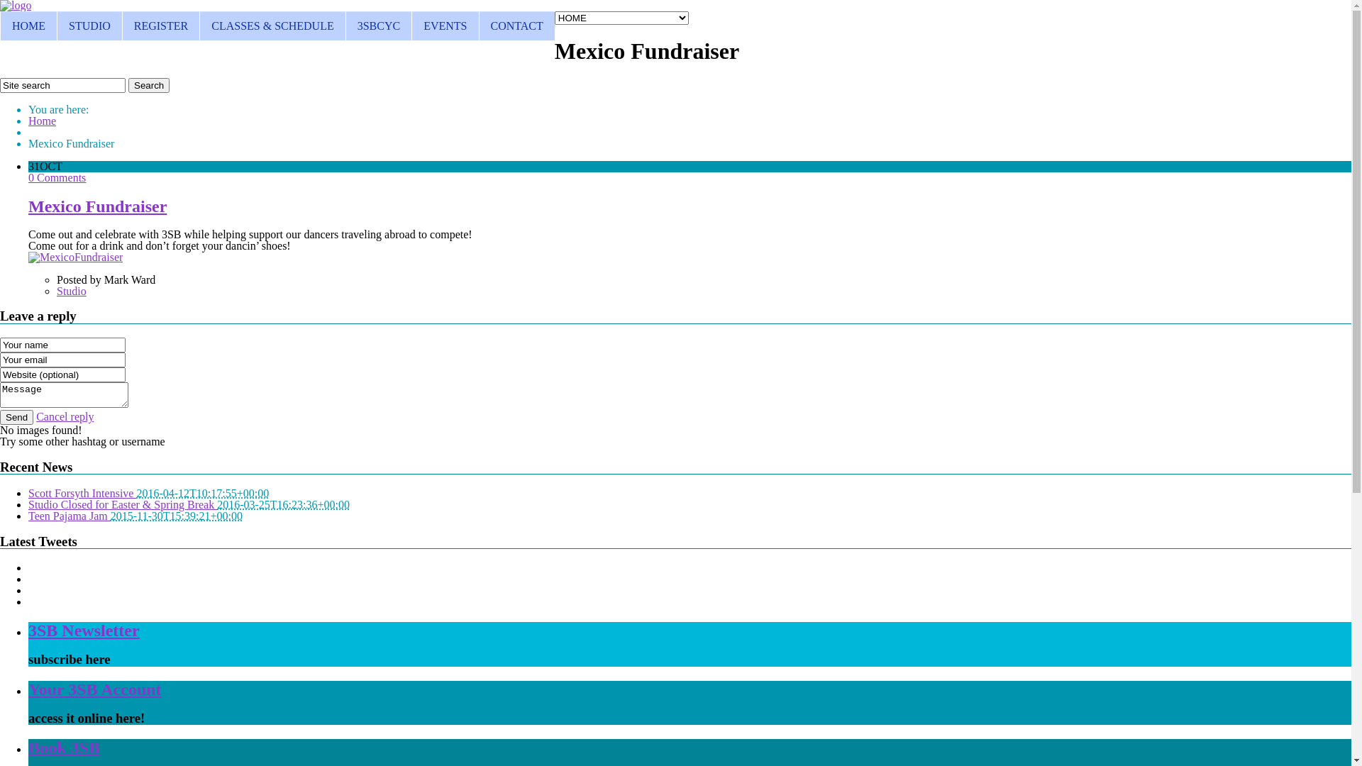 This screenshot has width=1362, height=766. What do you see at coordinates (123, 505) in the screenshot?
I see `Studio Closed for Easter & Spring Break` at bounding box center [123, 505].